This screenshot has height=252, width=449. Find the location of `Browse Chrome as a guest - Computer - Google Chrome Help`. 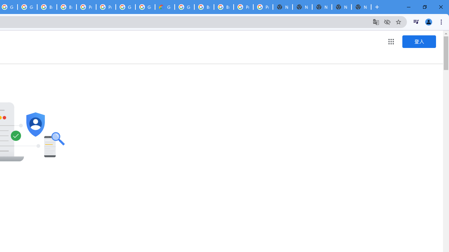

Browse Chrome as a guest - Computer - Google Chrome Help is located at coordinates (224, 7).